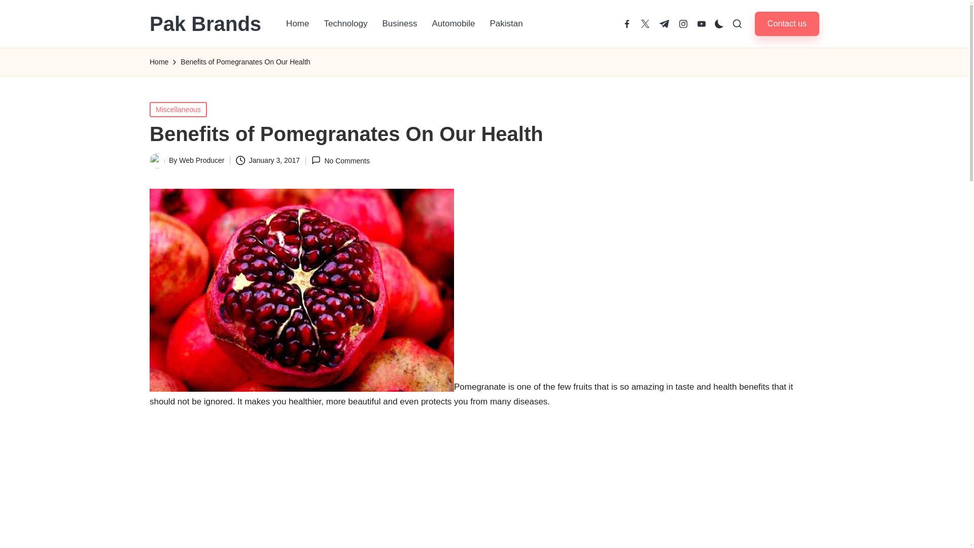 This screenshot has width=974, height=548. I want to click on Miscellaneous, so click(178, 109).